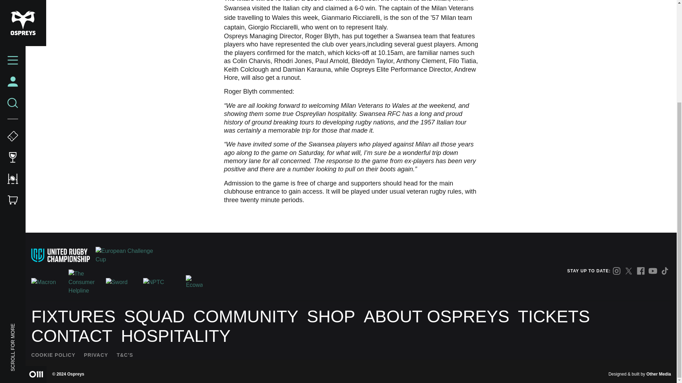 This screenshot has height=383, width=682. Describe the element at coordinates (617, 271) in the screenshot. I see `Instagram` at that location.